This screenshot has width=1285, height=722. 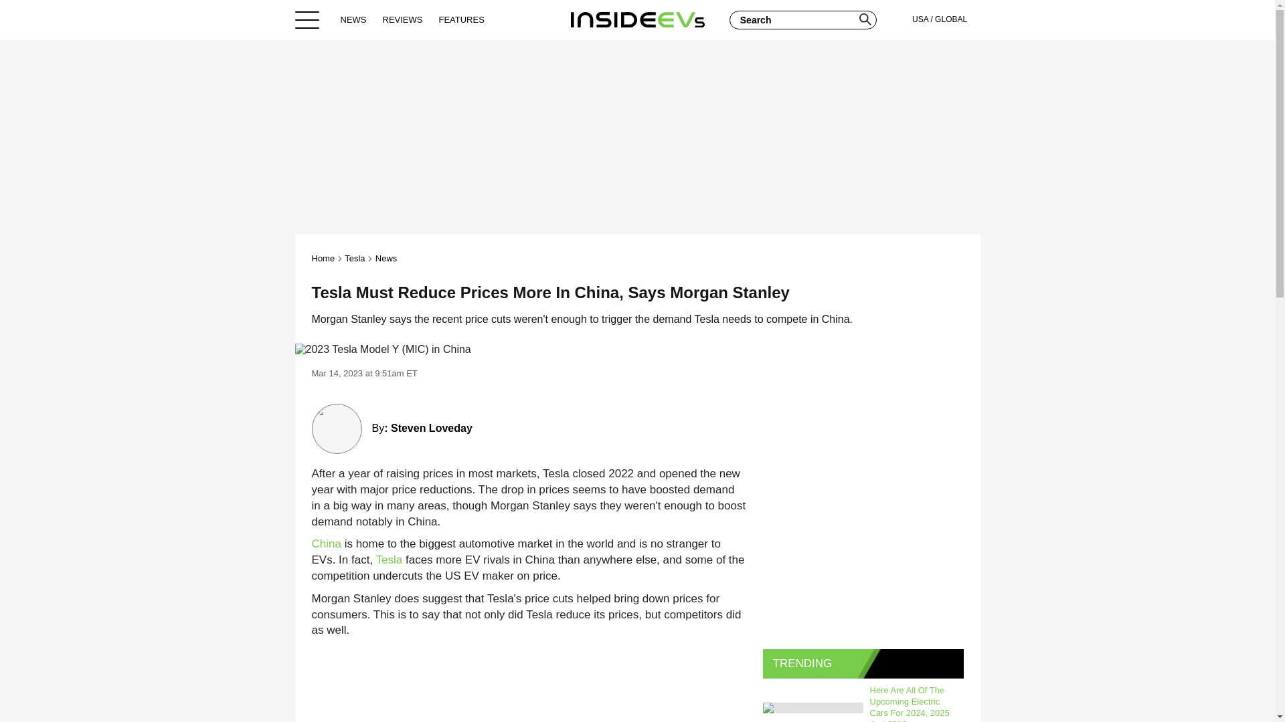 What do you see at coordinates (460, 19) in the screenshot?
I see `FEATURES` at bounding box center [460, 19].